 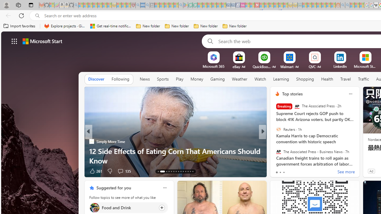 I want to click on AutomationID: tab-19, so click(x=176, y=171).